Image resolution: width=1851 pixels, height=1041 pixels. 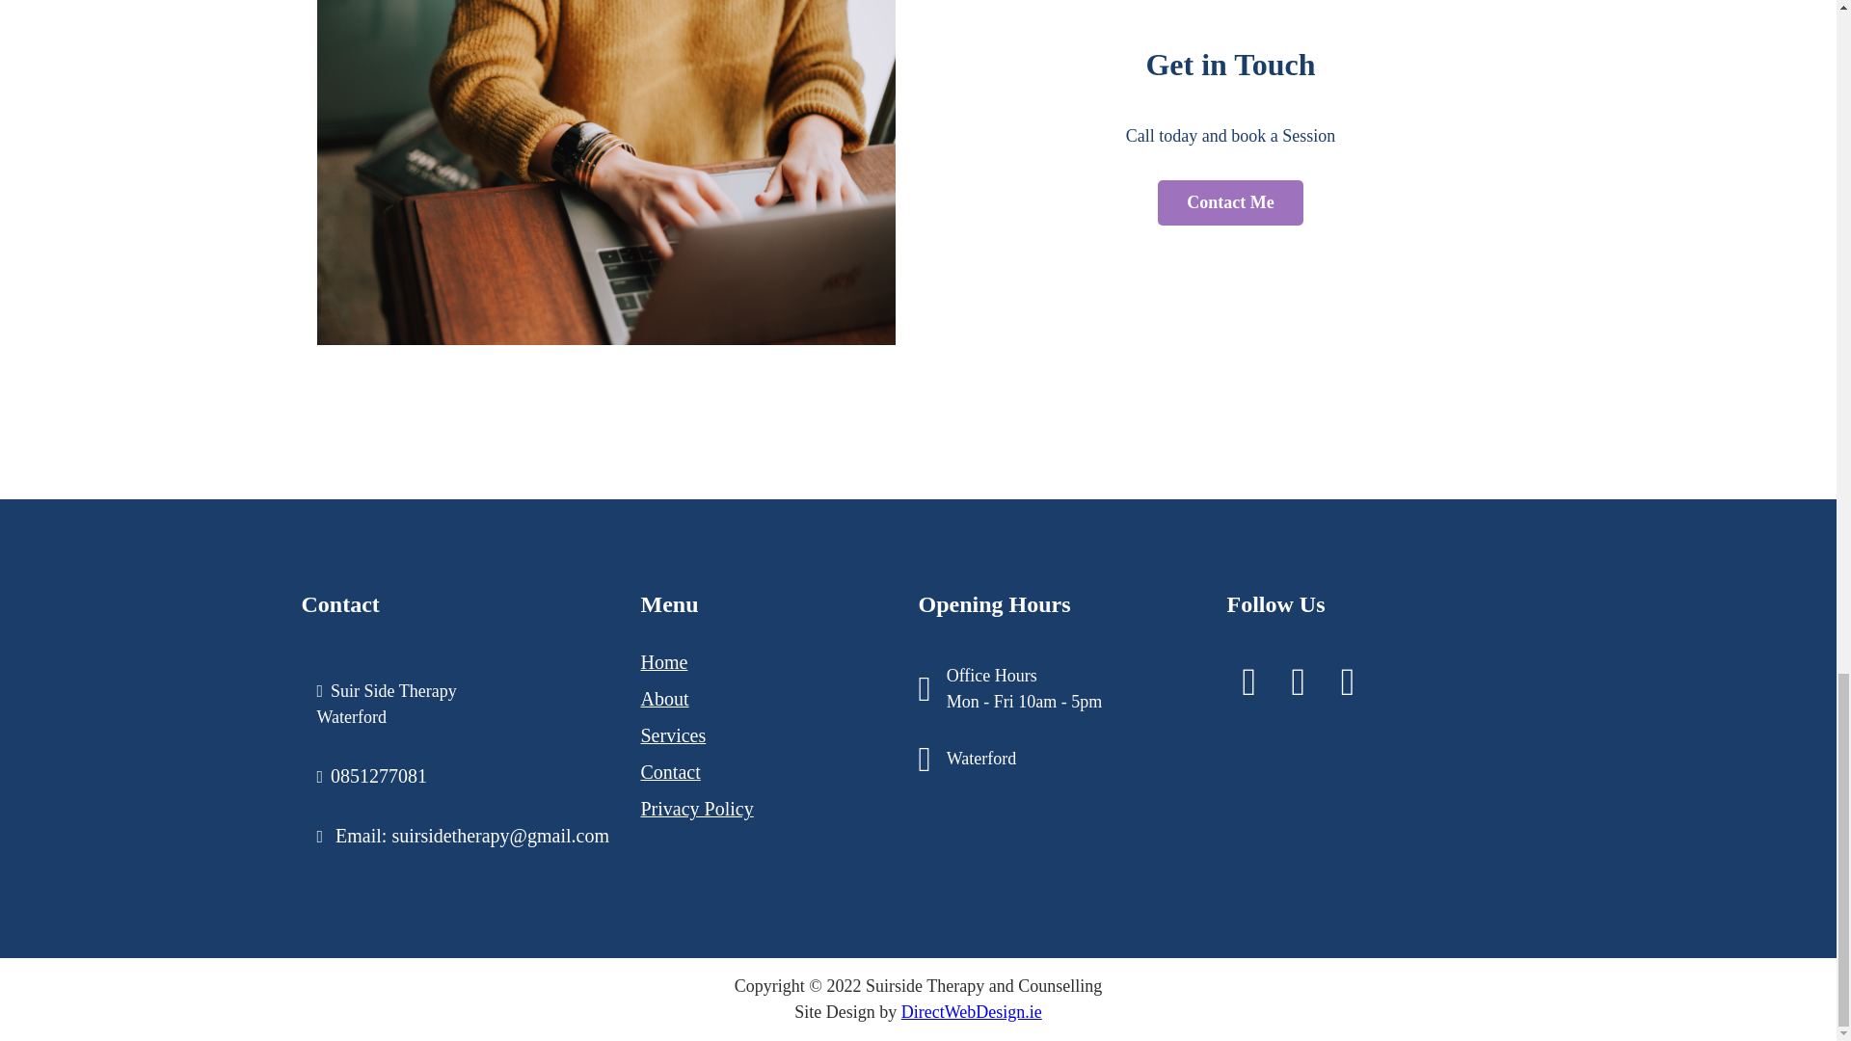 I want to click on DirectWebDesign.ie, so click(x=972, y=1012).